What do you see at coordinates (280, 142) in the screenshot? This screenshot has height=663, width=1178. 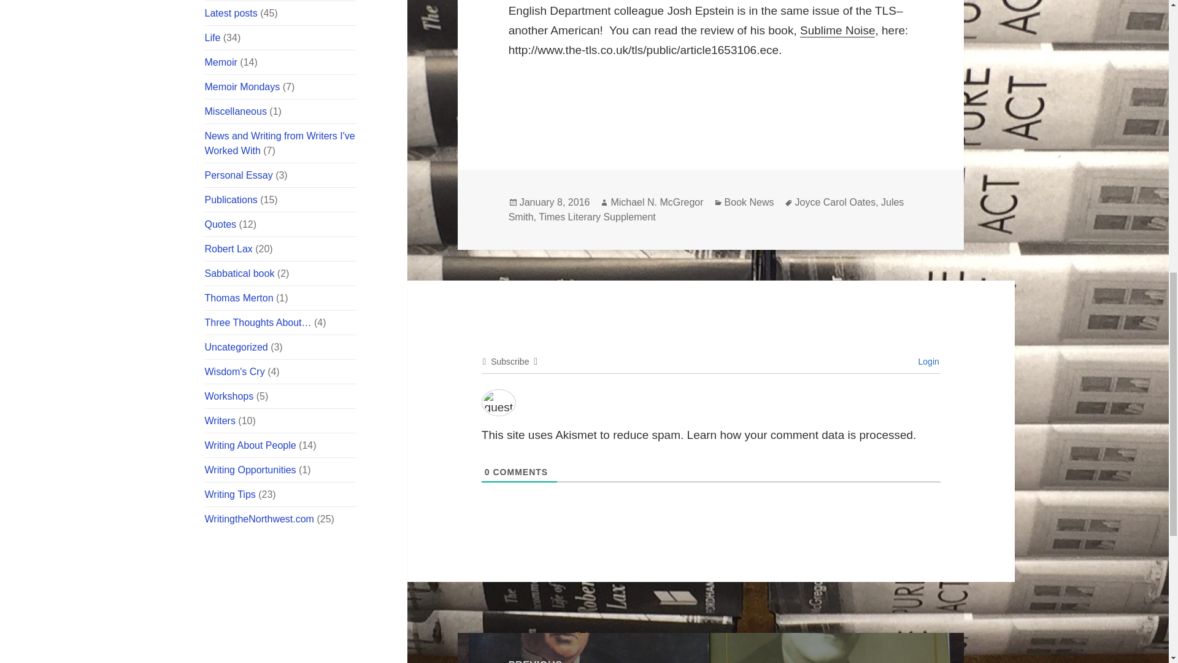 I see `News and Writing from Writers I've Worked With` at bounding box center [280, 142].